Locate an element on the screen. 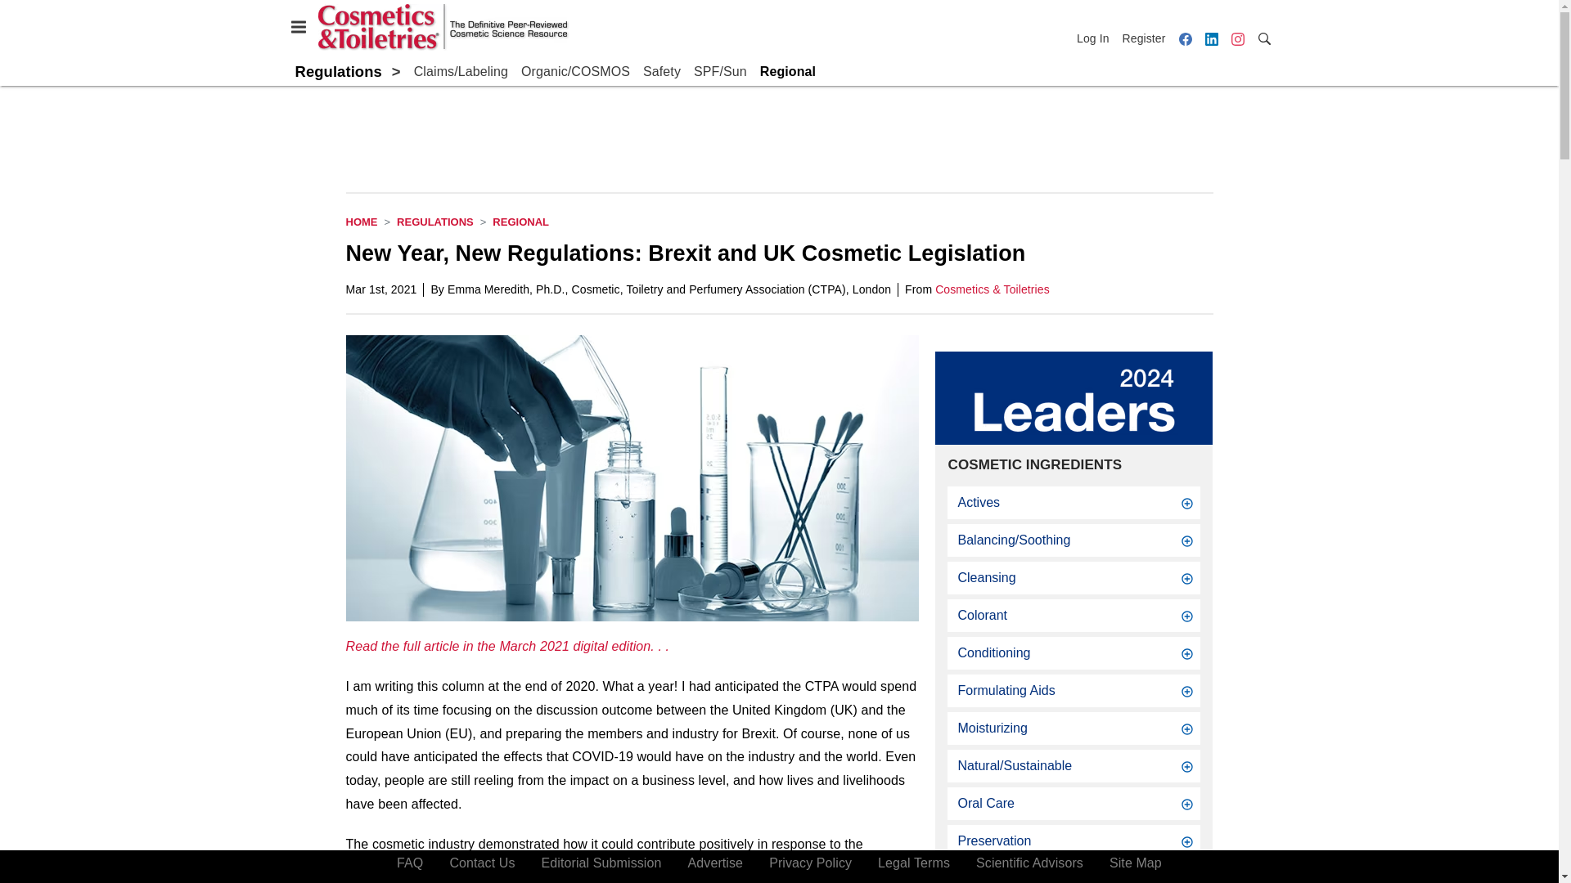 The height and width of the screenshot is (883, 1571). Instagram icon is located at coordinates (1237, 38).